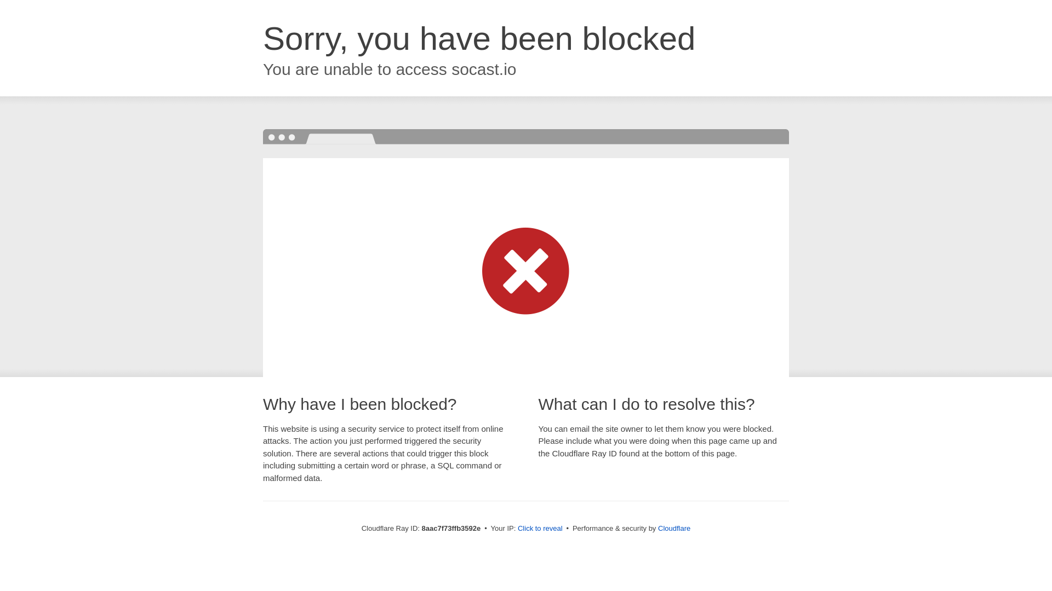 The height and width of the screenshot is (591, 1052). I want to click on Click to reveal, so click(540, 529).